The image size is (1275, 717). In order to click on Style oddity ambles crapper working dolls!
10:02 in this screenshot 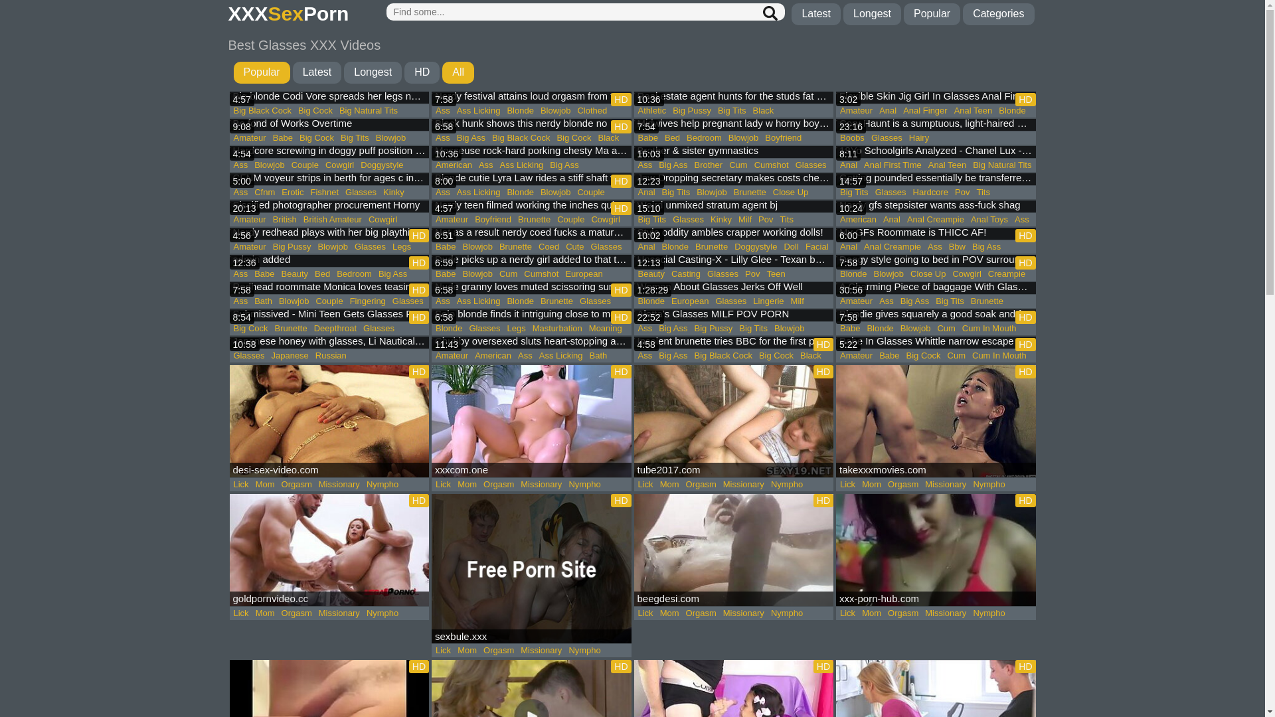, I will do `click(733, 234)`.